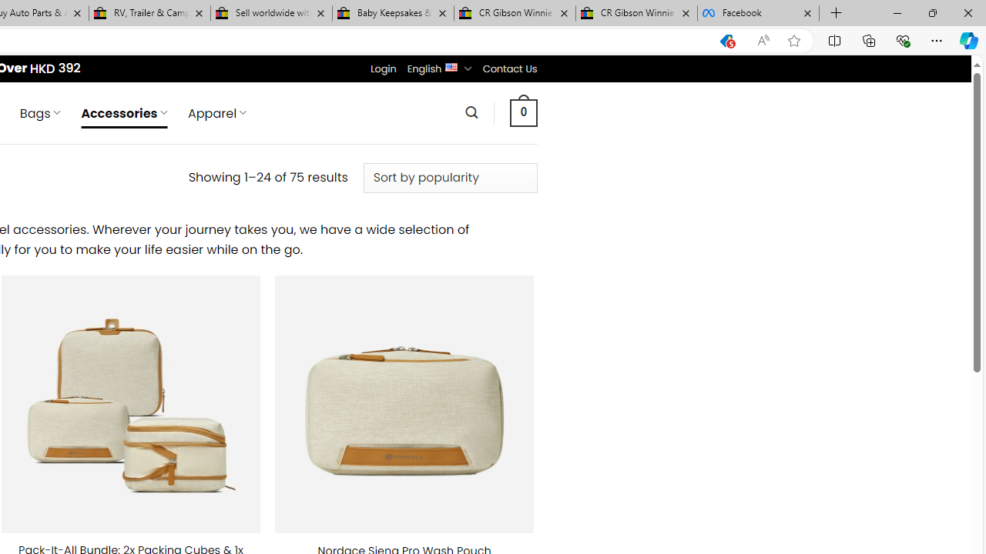  I want to click on Login, so click(383, 68).